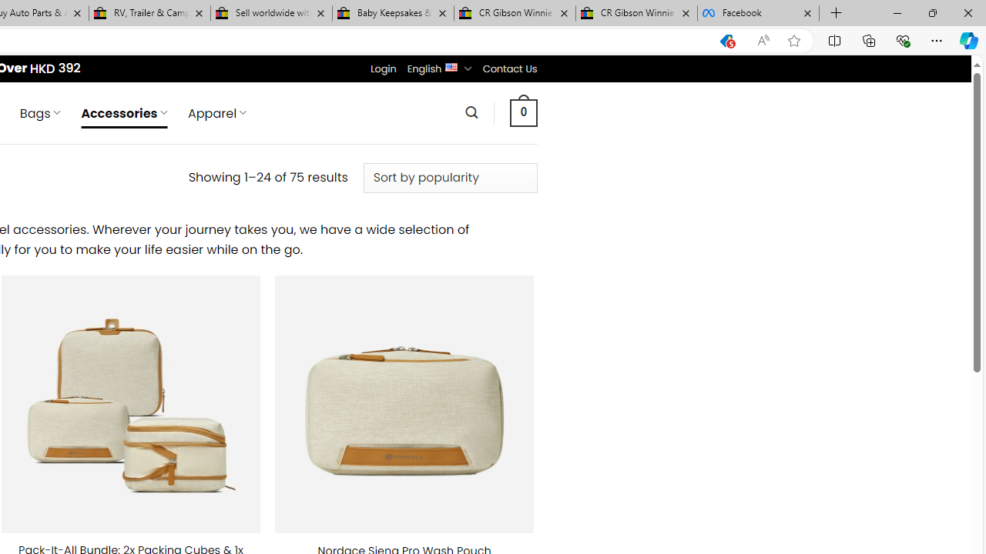  I want to click on Login, so click(383, 68).